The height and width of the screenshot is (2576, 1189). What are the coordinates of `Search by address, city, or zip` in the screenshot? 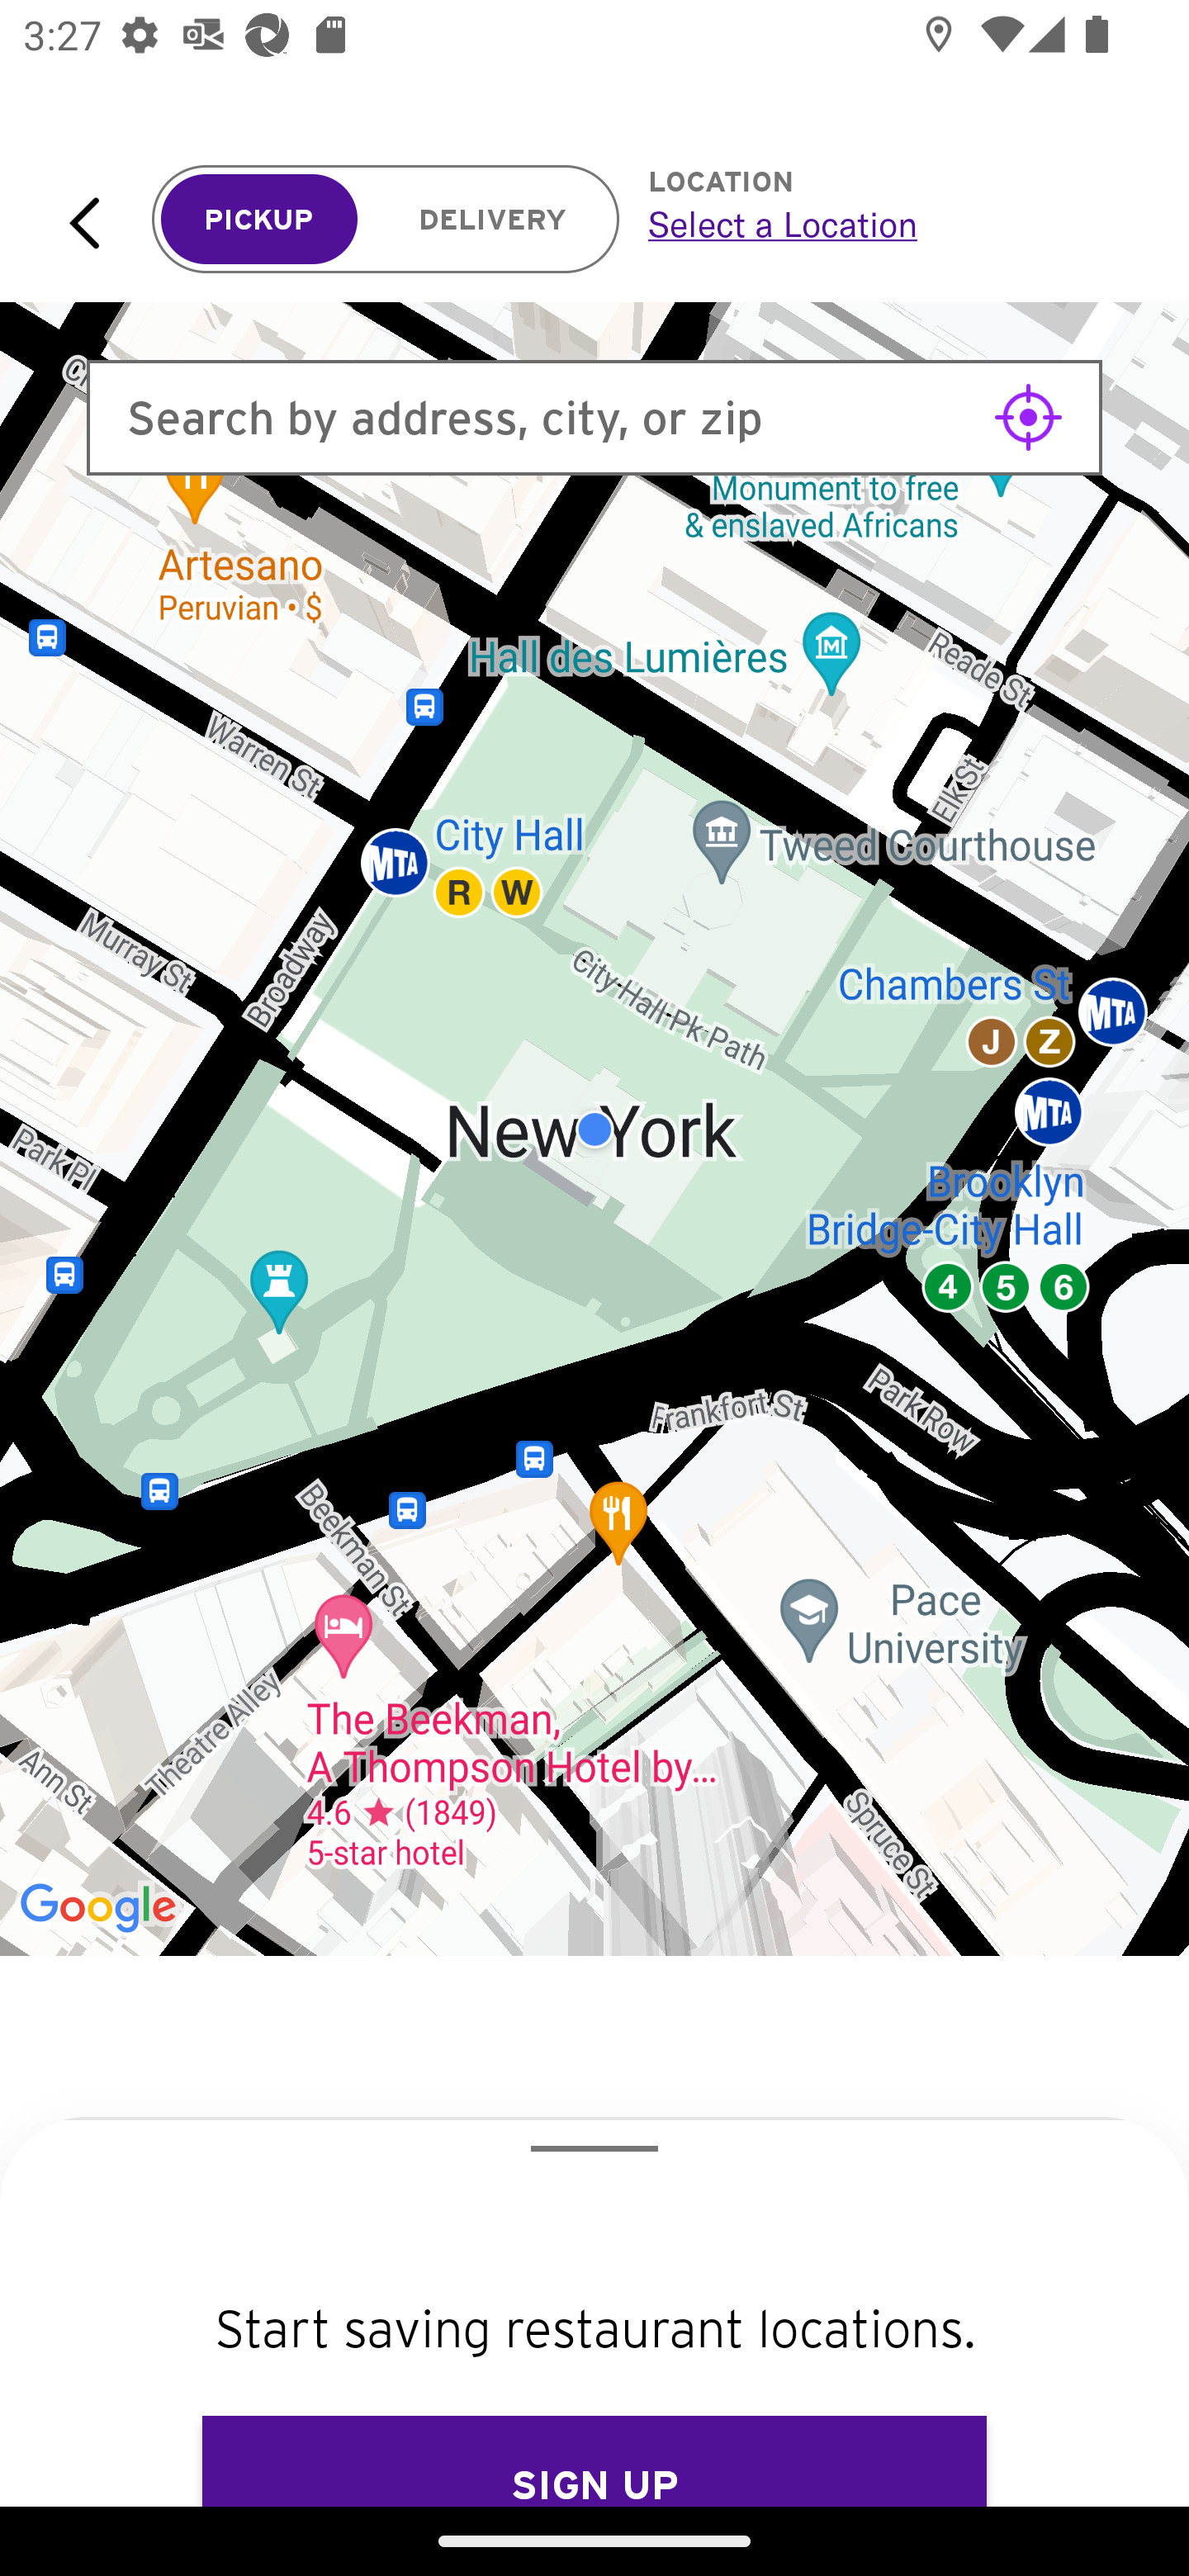 It's located at (594, 418).